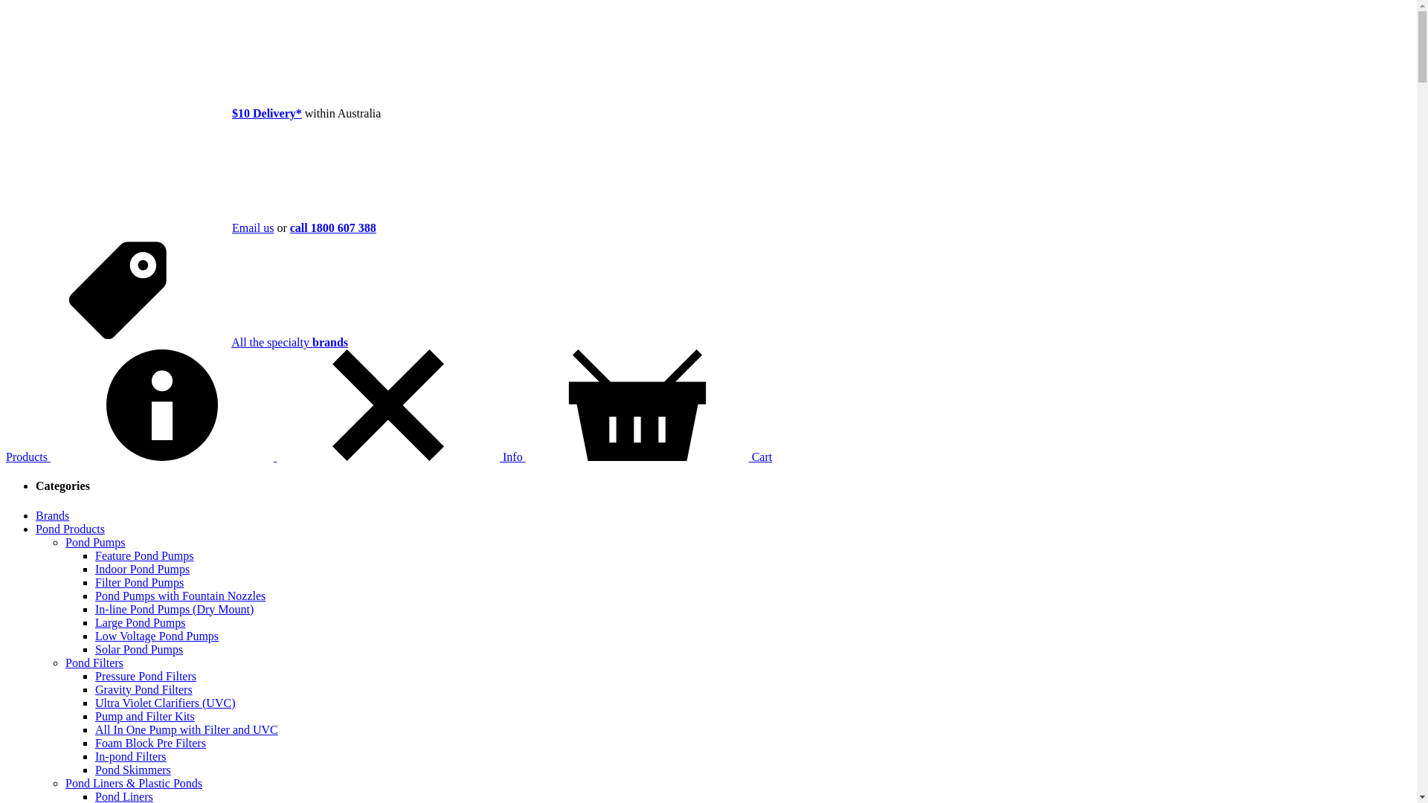 The image size is (1428, 803). Describe the element at coordinates (253, 228) in the screenshot. I see `Email us` at that location.